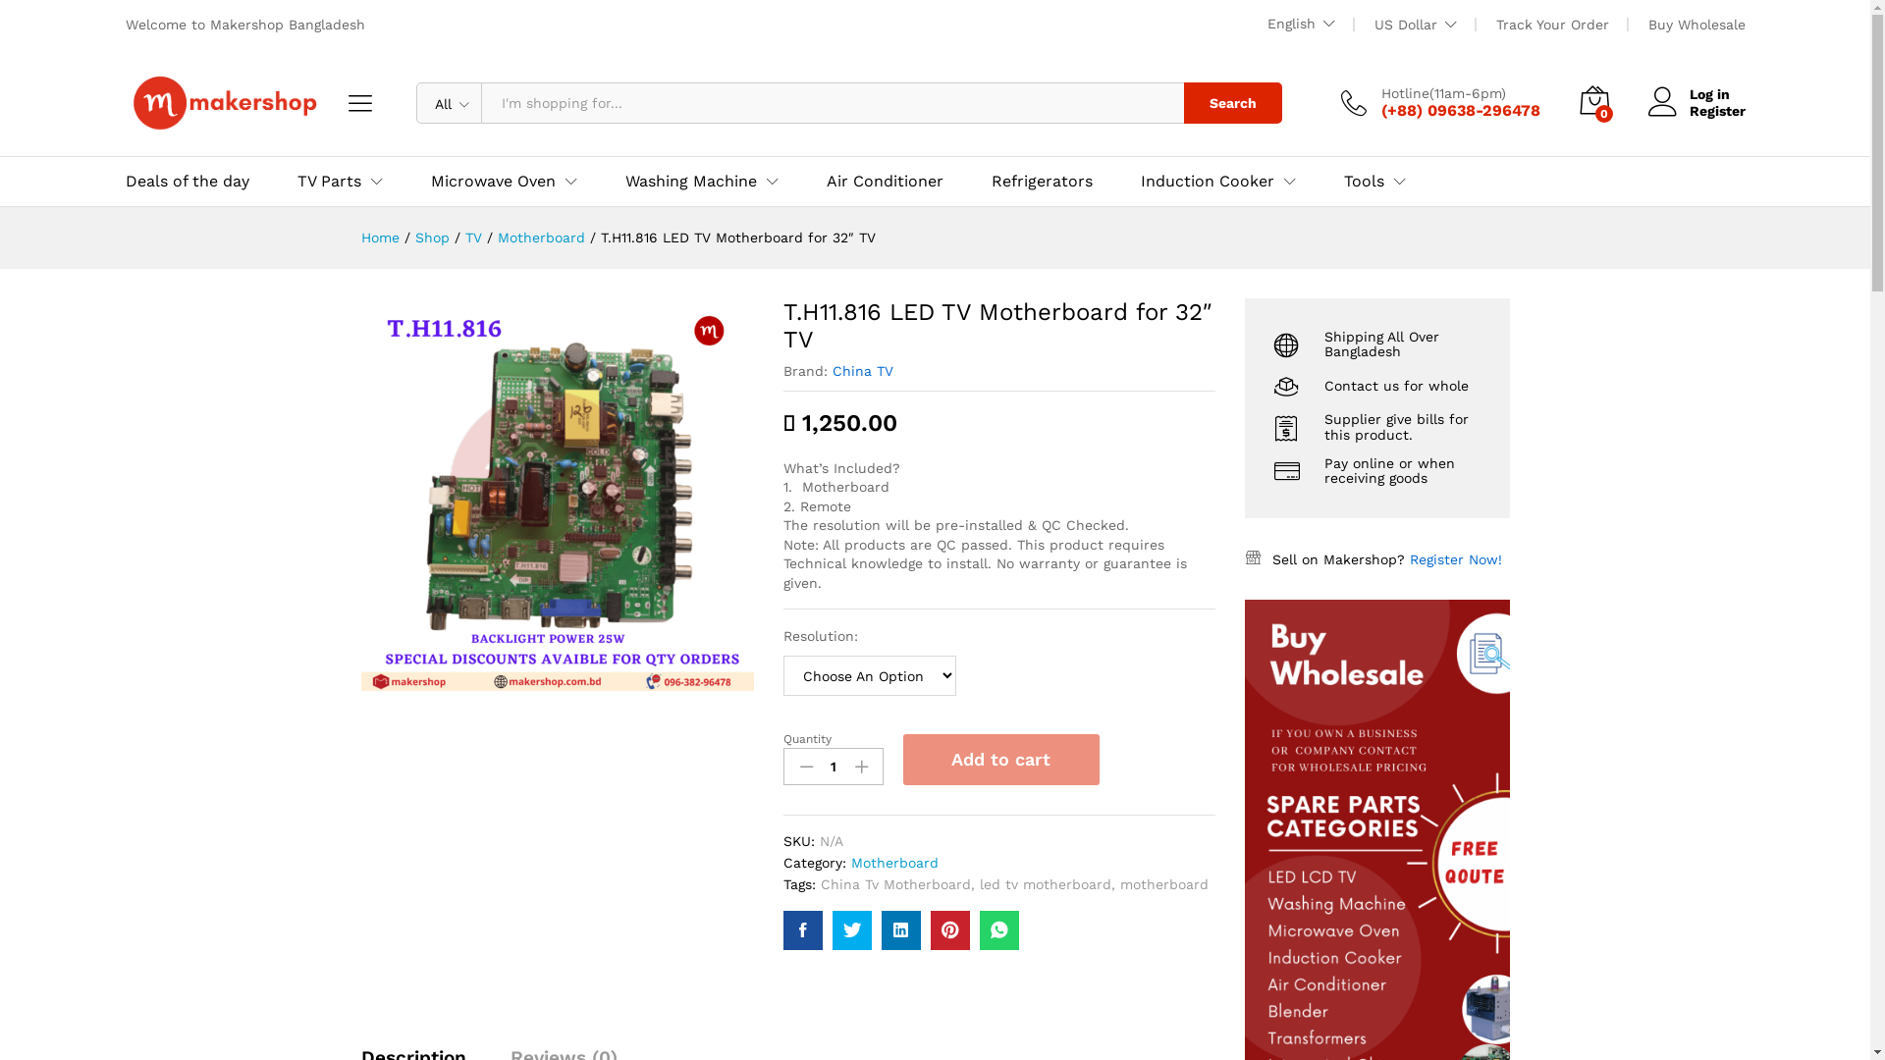 The width and height of the screenshot is (1885, 1060). What do you see at coordinates (1355, 110) in the screenshot?
I see `German` at bounding box center [1355, 110].